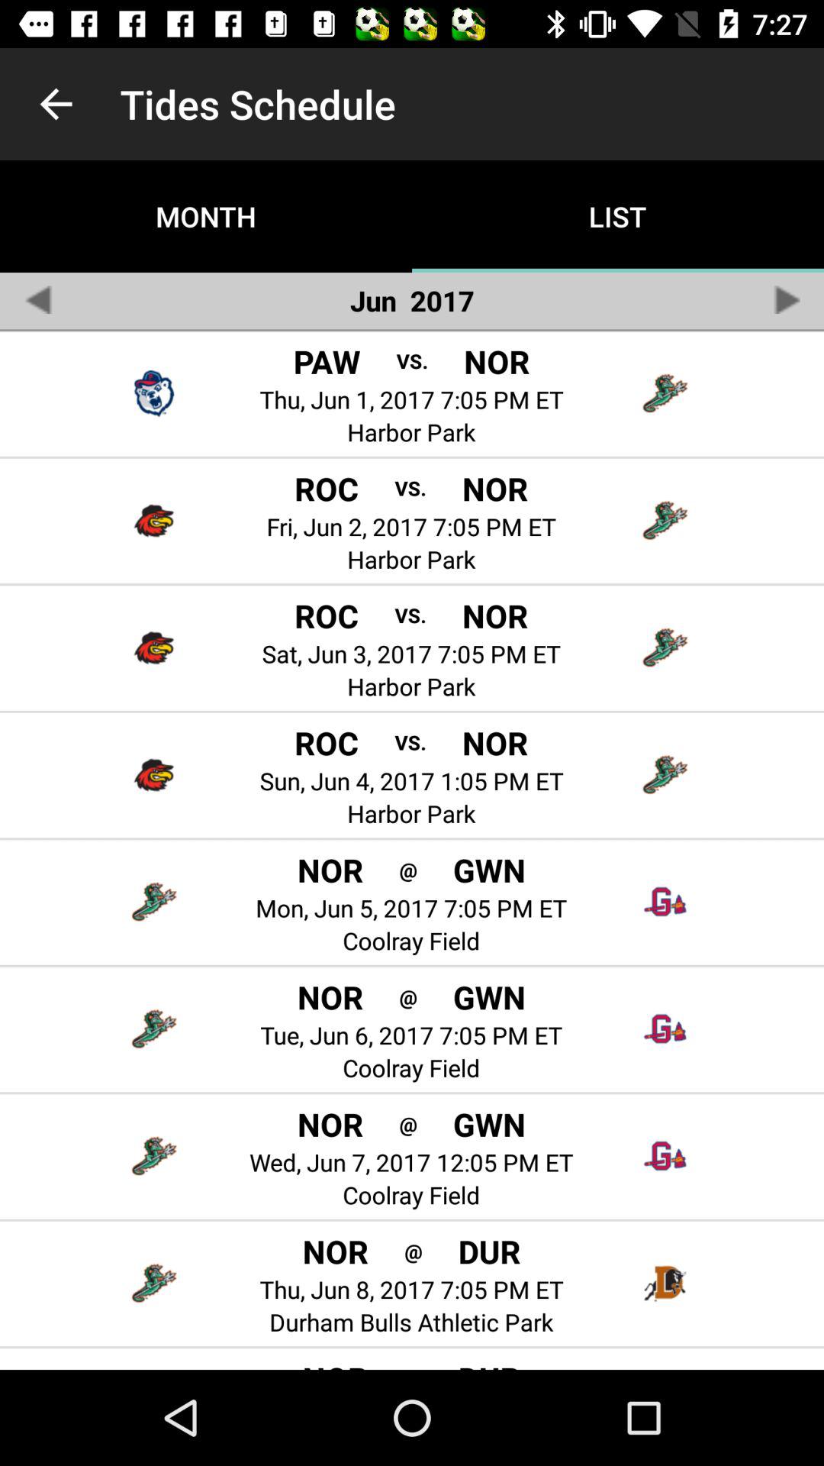 This screenshot has height=1466, width=824. What do you see at coordinates (407, 1124) in the screenshot?
I see `open the item next to the nor icon` at bounding box center [407, 1124].